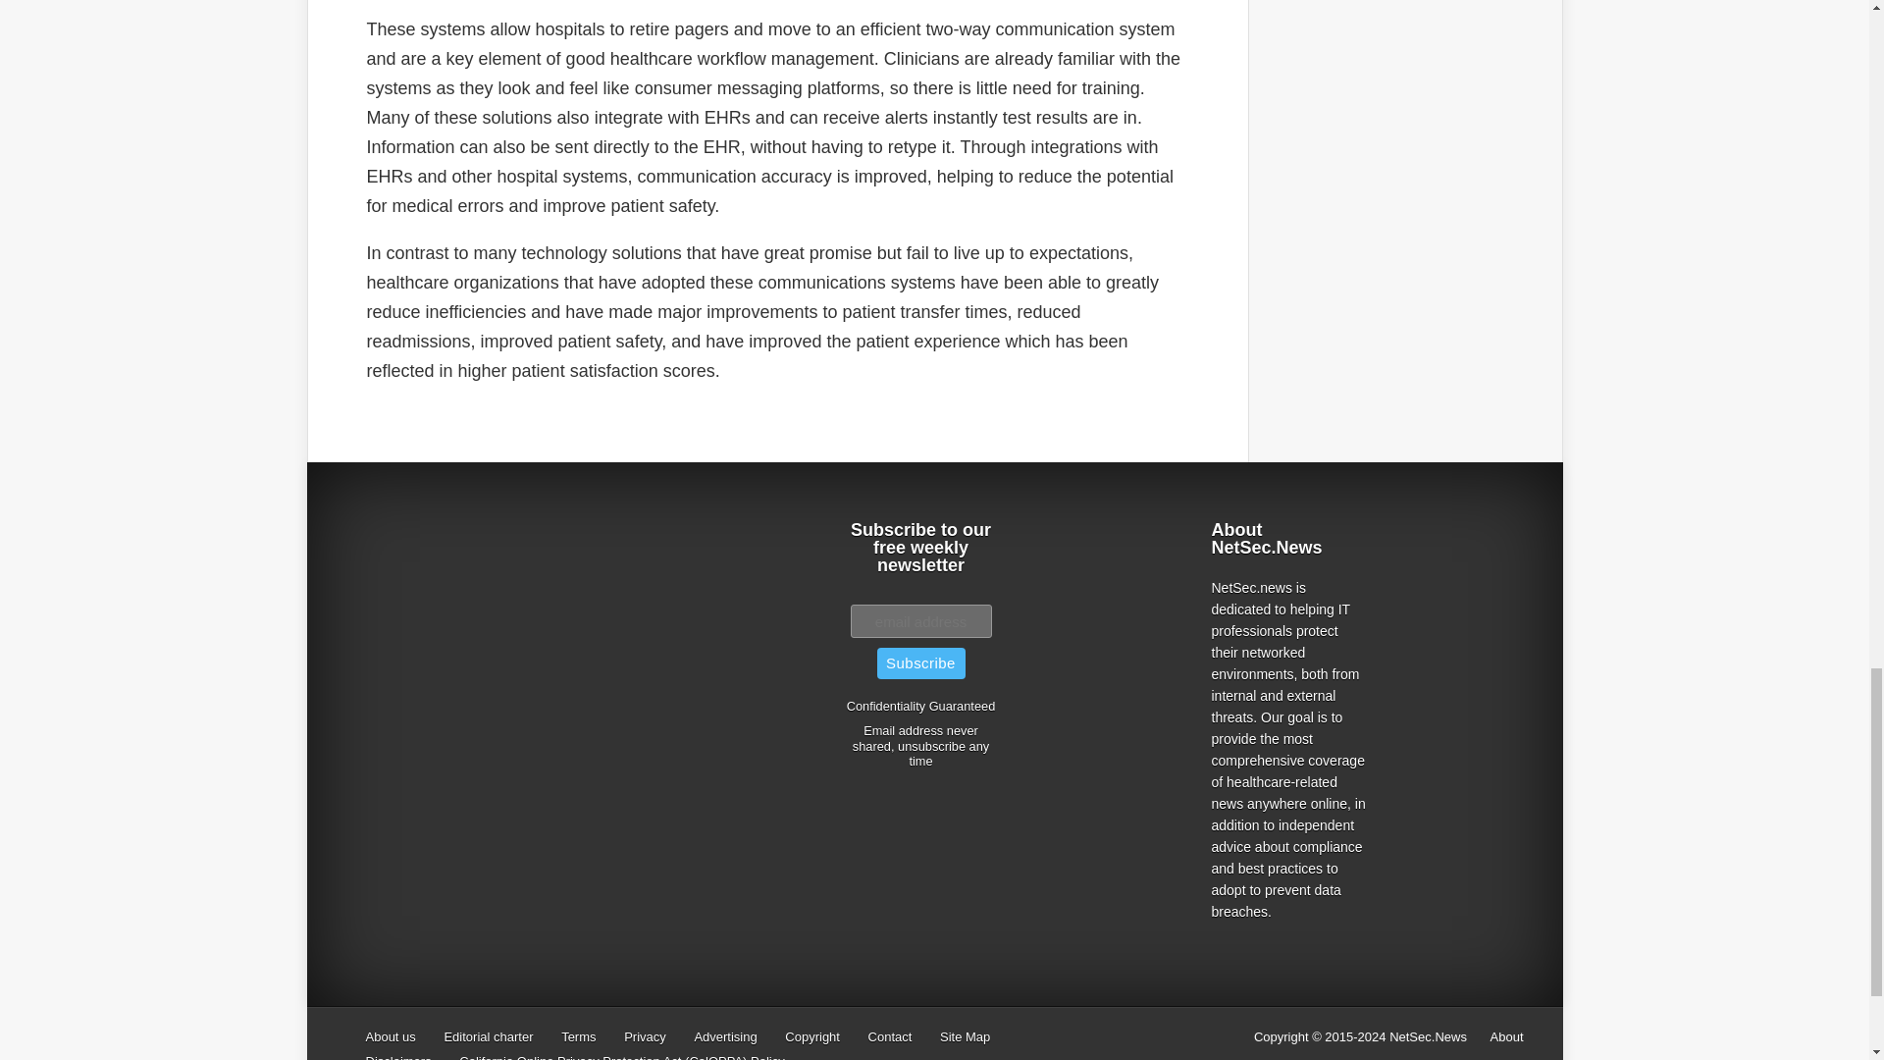 The width and height of the screenshot is (1884, 1060). What do you see at coordinates (966, 1036) in the screenshot?
I see `Site Map` at bounding box center [966, 1036].